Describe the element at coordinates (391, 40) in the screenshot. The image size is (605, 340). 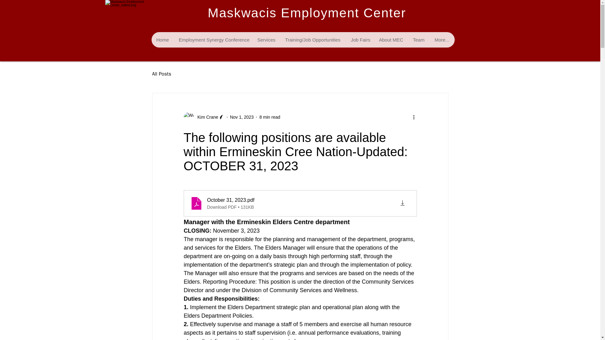
I see `About MEC` at that location.